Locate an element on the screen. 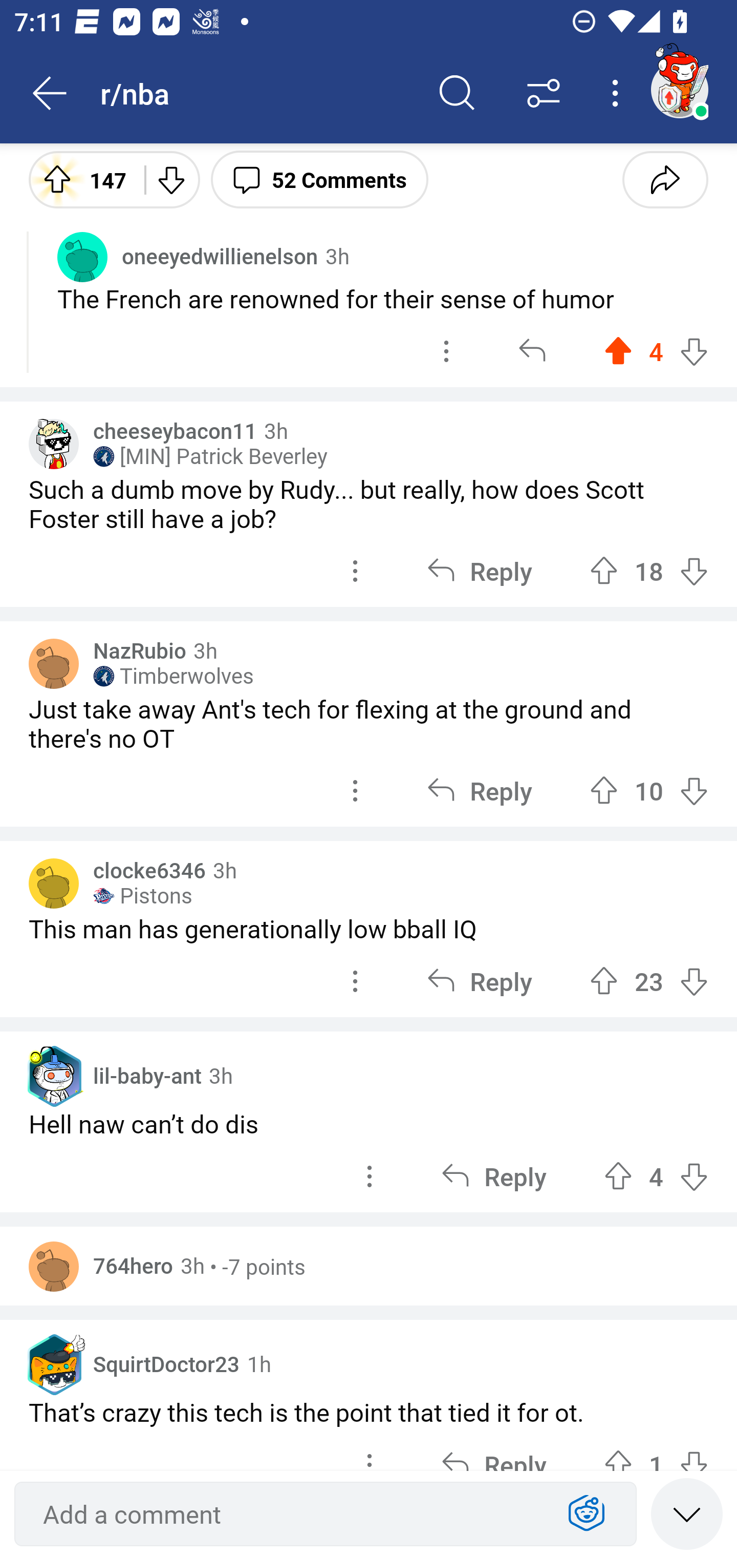 The height and width of the screenshot is (1557, 737). 52 Comments is located at coordinates (319, 179).